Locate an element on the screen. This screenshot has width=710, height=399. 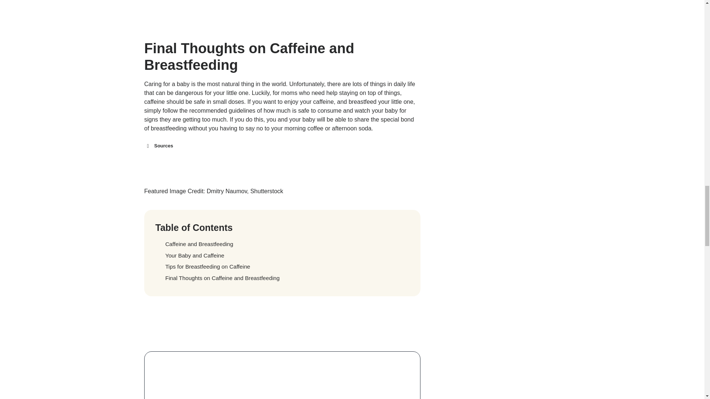
divider is located at coordinates (282, 321).